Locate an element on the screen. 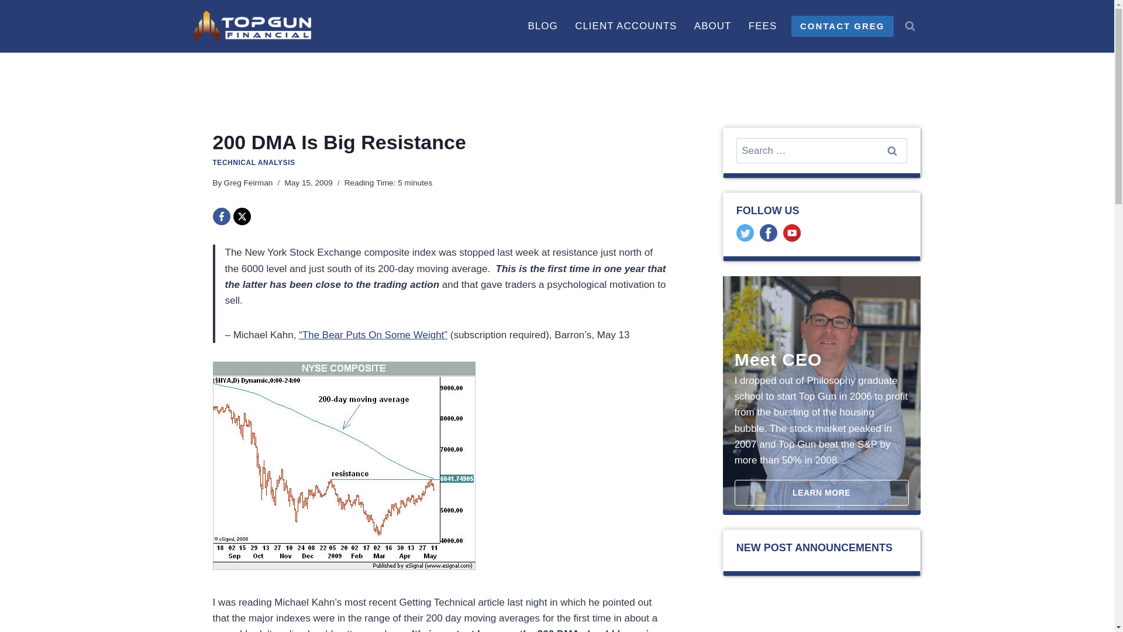 This screenshot has height=632, width=1123. BLOG is located at coordinates (543, 26).